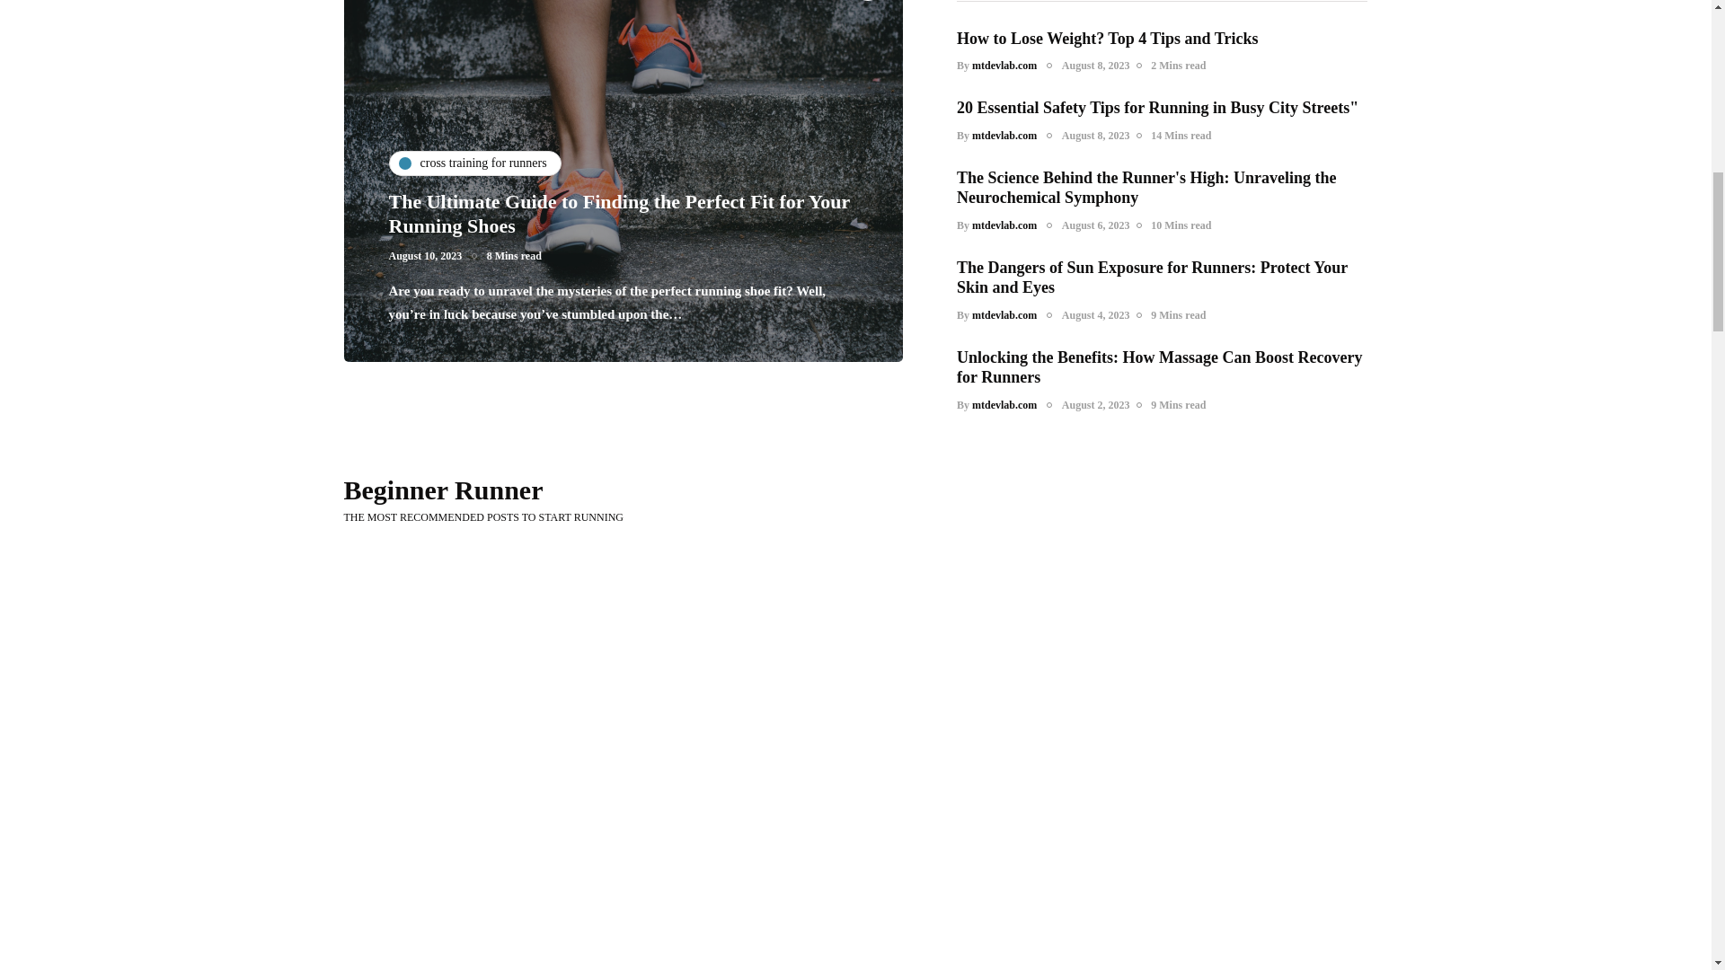  Describe the element at coordinates (1004, 135) in the screenshot. I see `Posts by mtdevlab.com` at that location.